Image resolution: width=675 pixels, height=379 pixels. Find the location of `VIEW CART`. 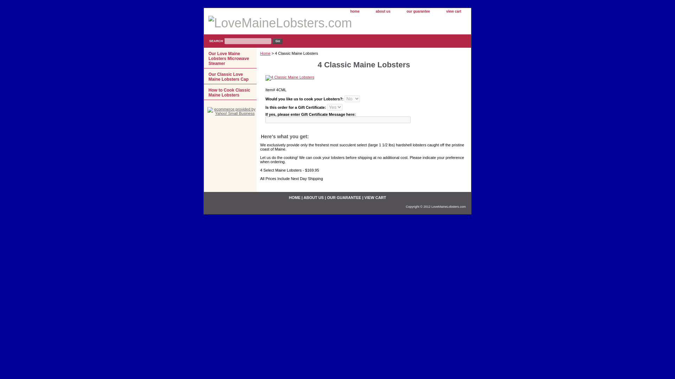

VIEW CART is located at coordinates (375, 198).